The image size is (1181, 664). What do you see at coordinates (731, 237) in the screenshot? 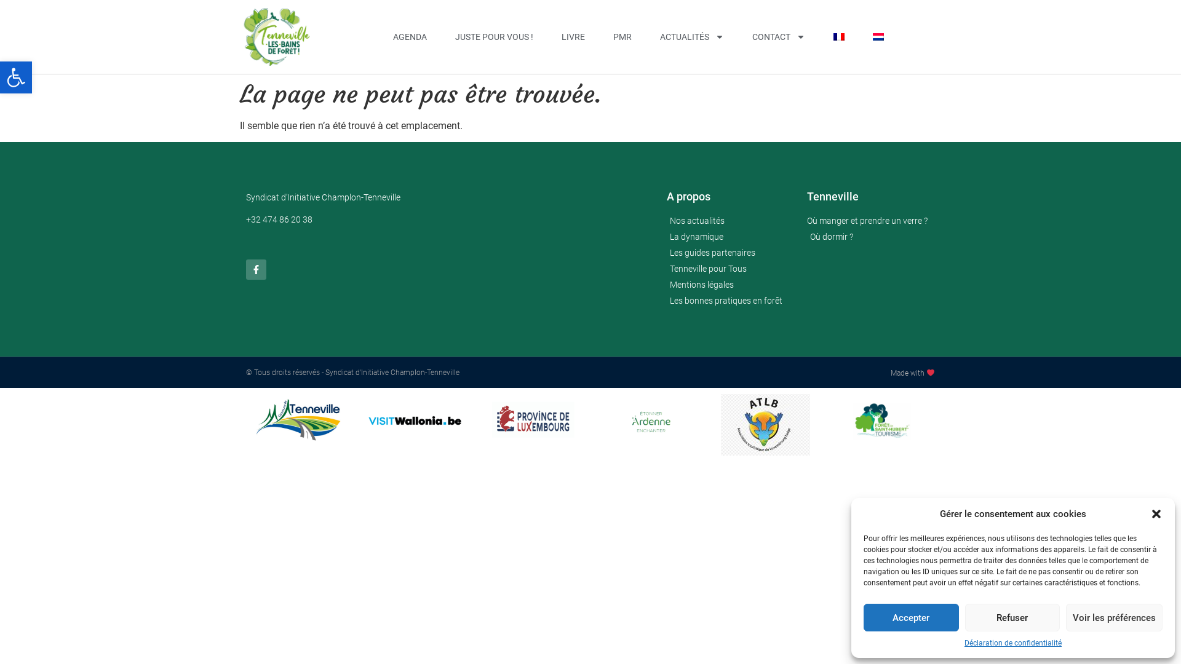
I see `La dynamique` at bounding box center [731, 237].